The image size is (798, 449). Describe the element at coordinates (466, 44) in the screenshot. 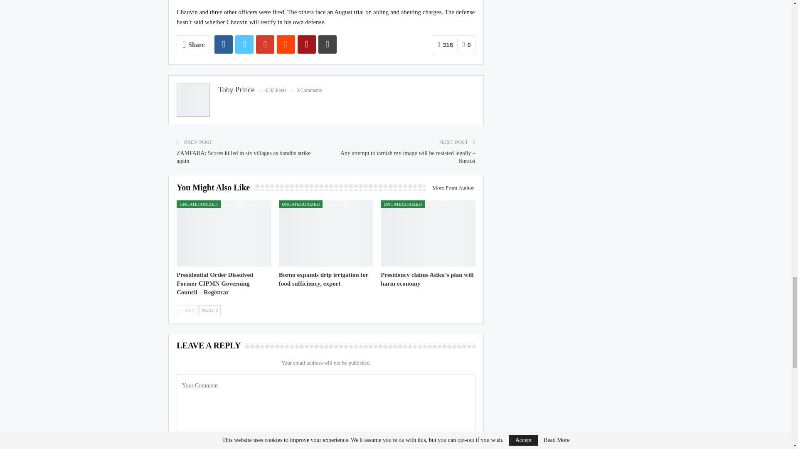

I see `0` at that location.